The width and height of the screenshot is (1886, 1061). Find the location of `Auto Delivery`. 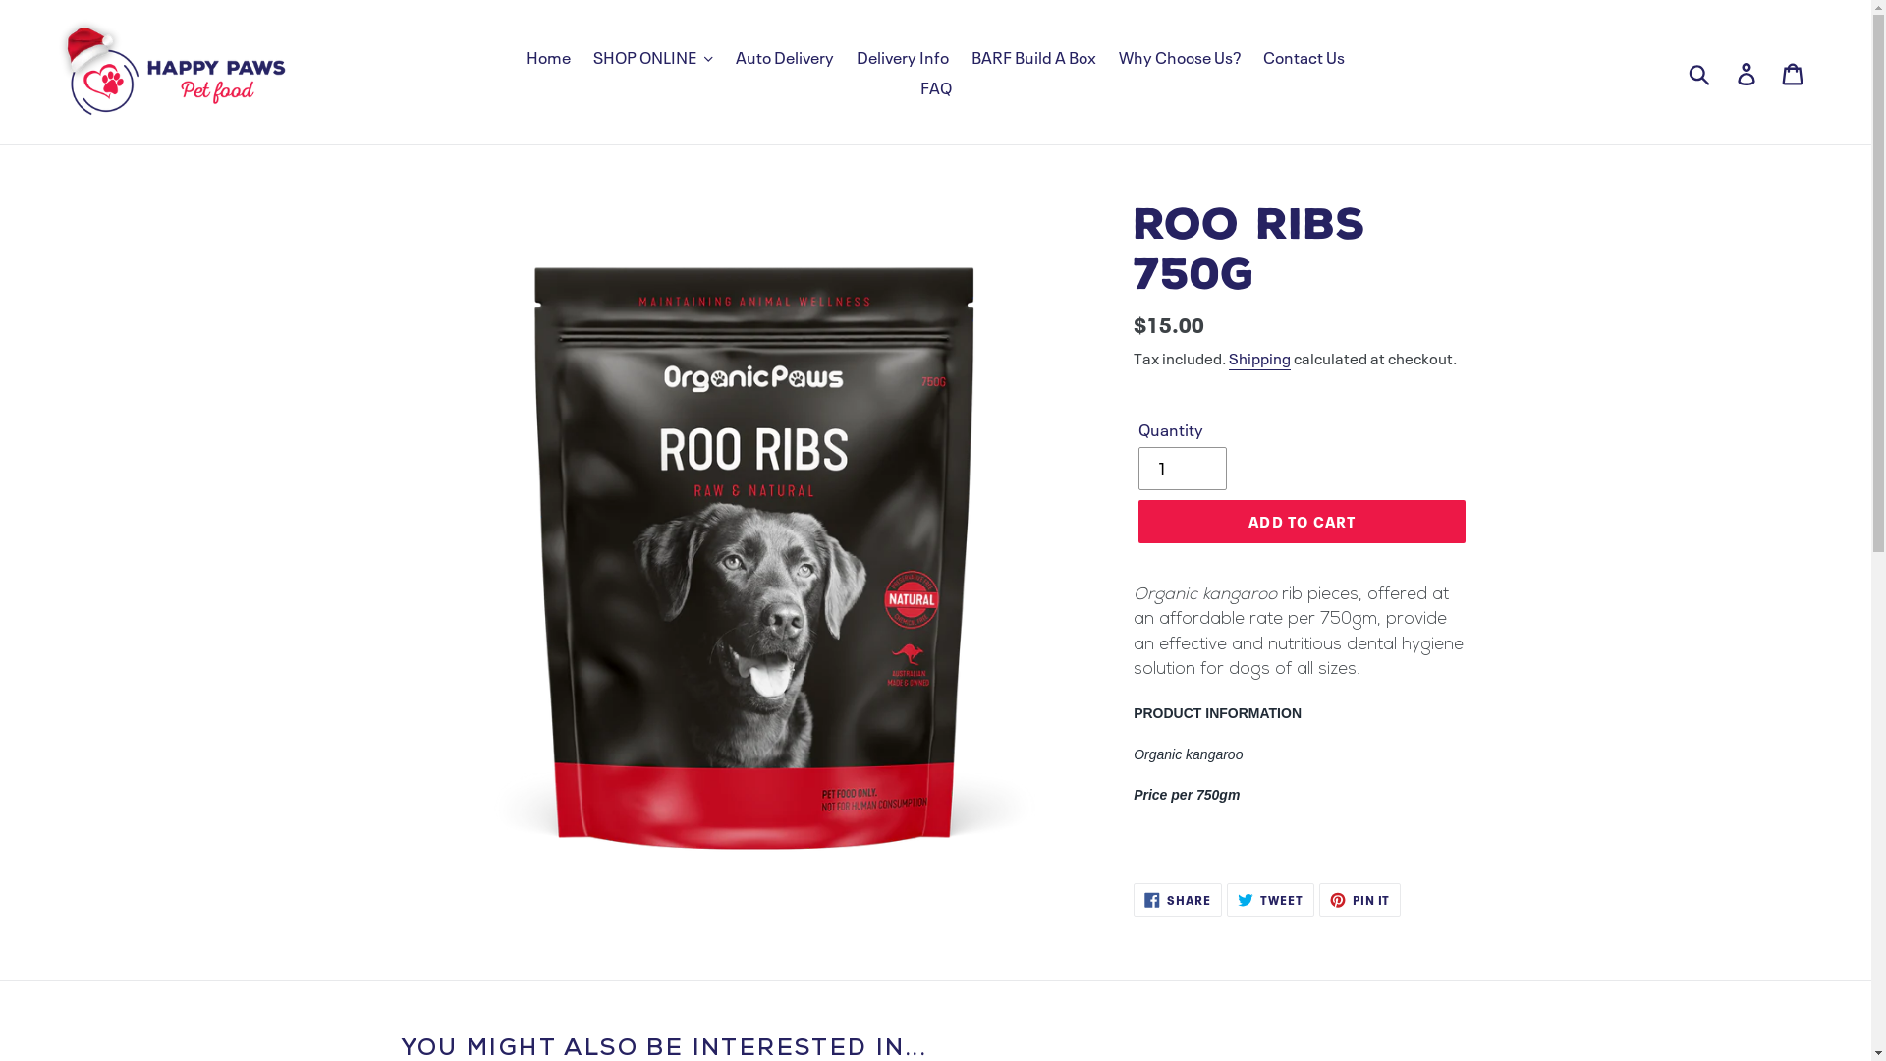

Auto Delivery is located at coordinates (785, 57).